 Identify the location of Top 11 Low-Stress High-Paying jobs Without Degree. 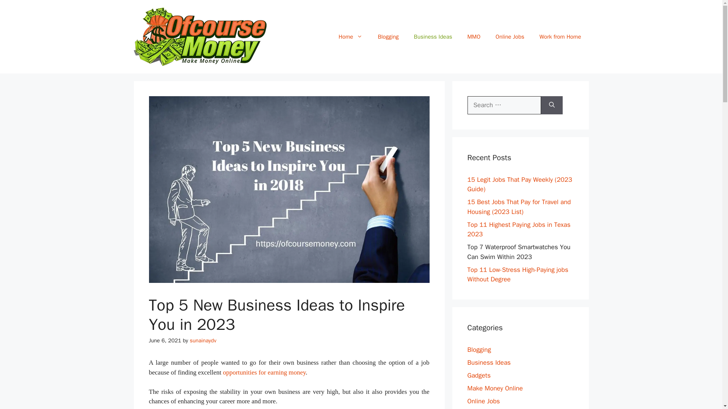
(517, 275).